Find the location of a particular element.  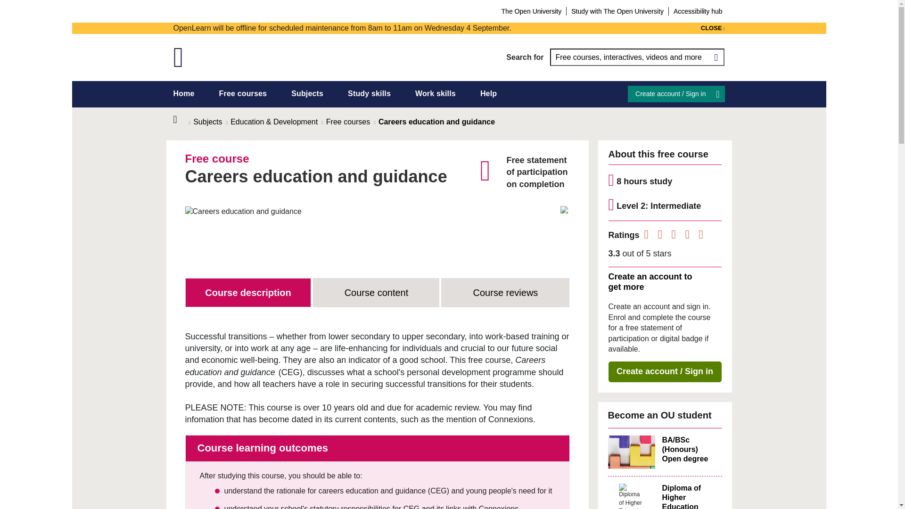

The Open University is located at coordinates (532, 11).